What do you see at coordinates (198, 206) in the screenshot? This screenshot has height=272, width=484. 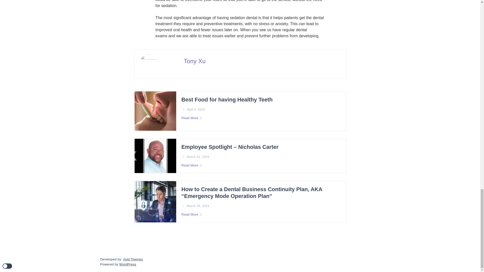 I see `March 26, 2024` at bounding box center [198, 206].